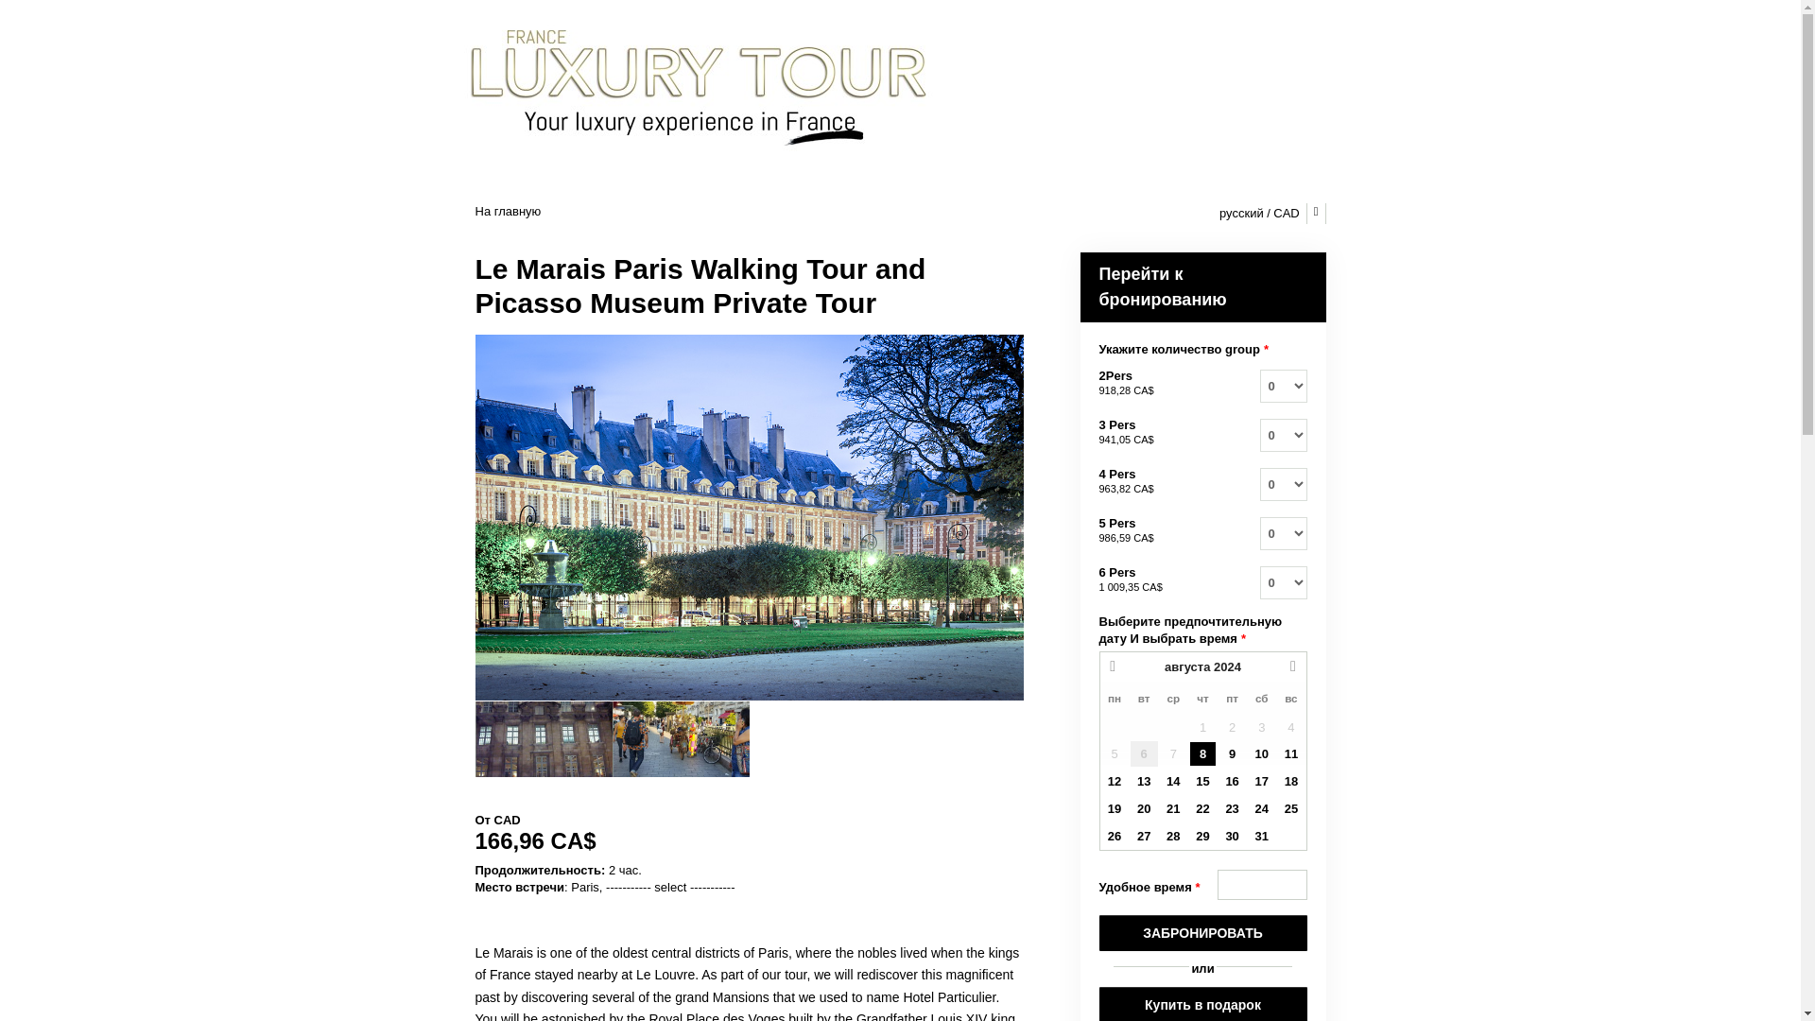  I want to click on Estimated conversion from 110, so click(749, 841).